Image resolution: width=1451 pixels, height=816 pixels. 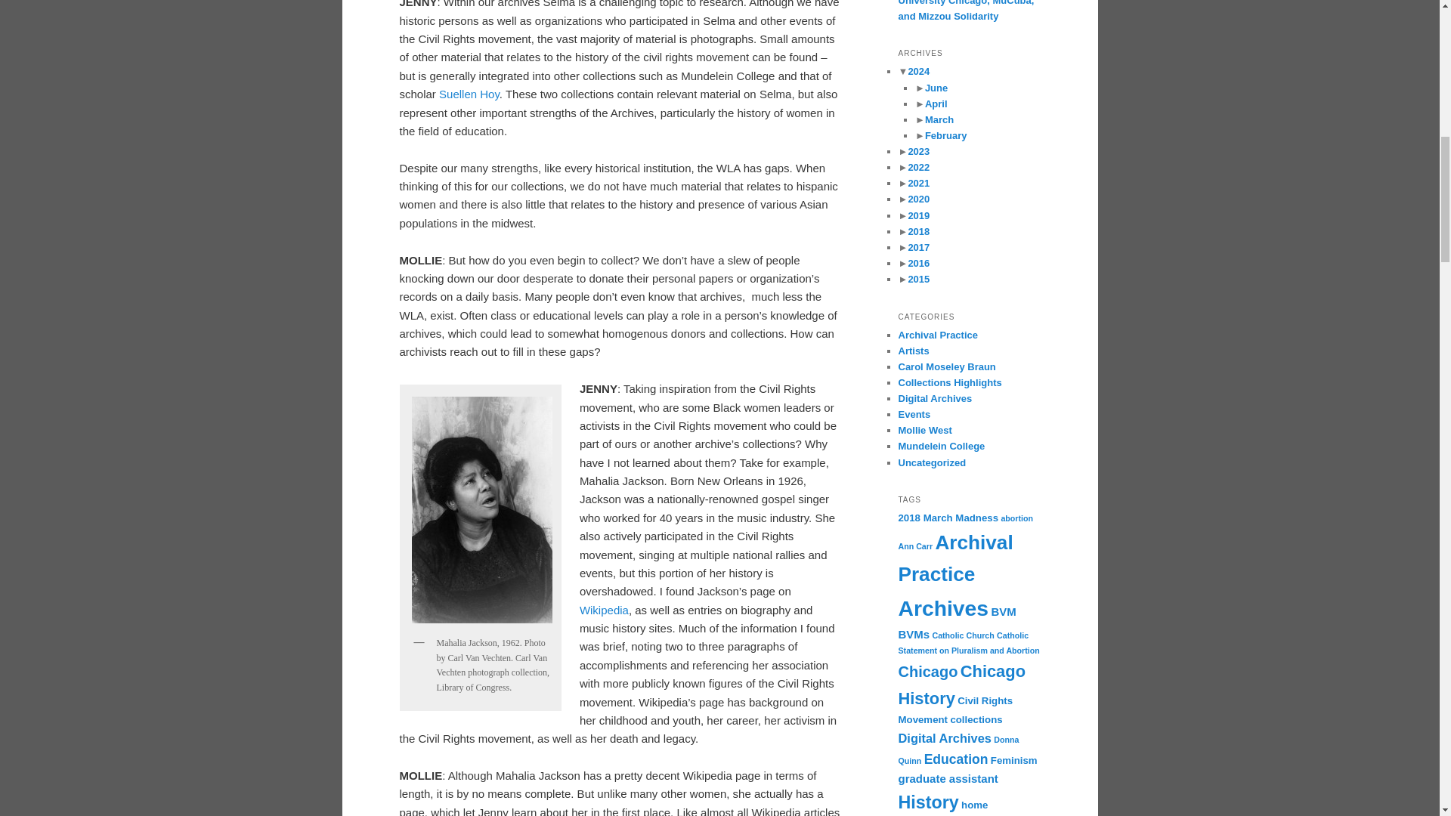 I want to click on click to collapse, so click(x=914, y=71).